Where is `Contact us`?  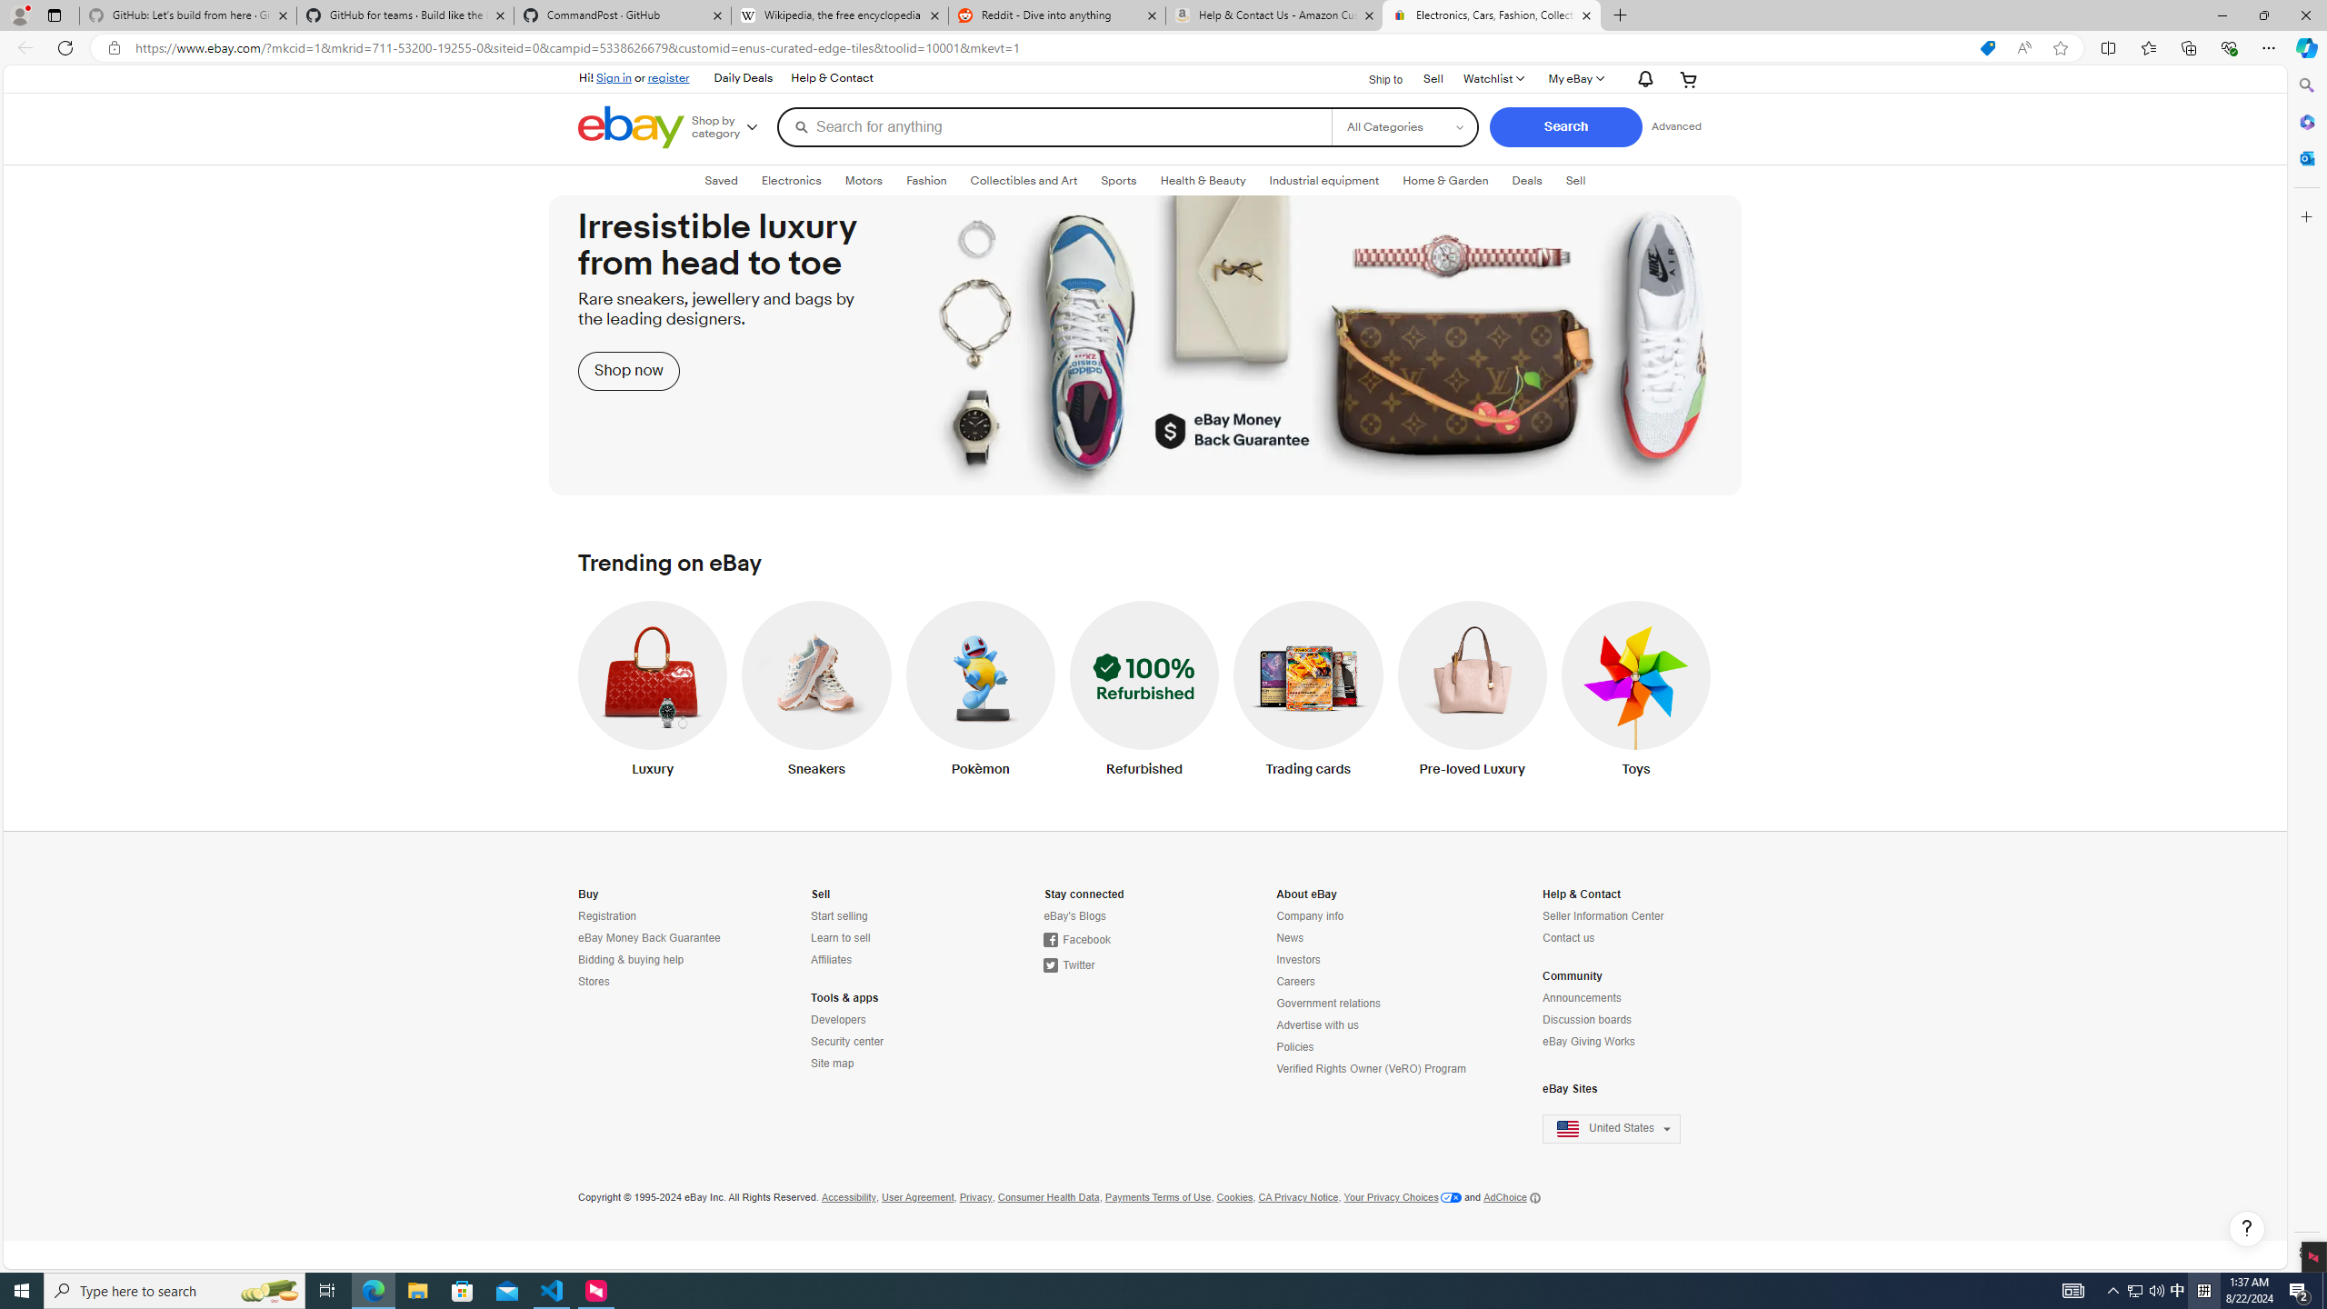
Contact us is located at coordinates (1569, 938).